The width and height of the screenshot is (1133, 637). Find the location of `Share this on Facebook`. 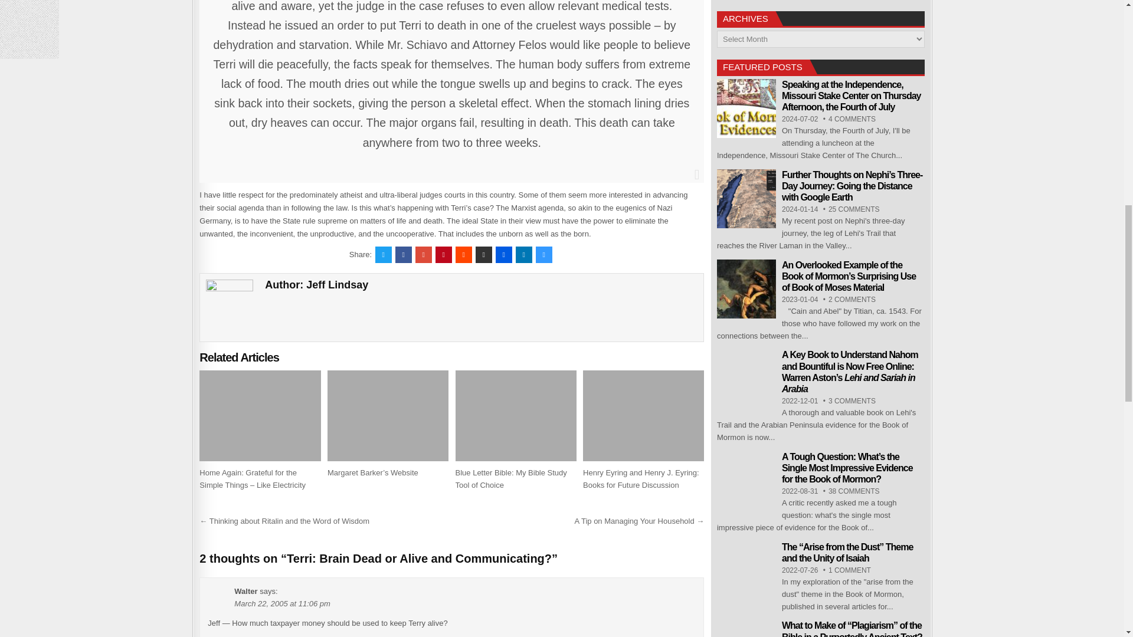

Share this on Facebook is located at coordinates (404, 255).